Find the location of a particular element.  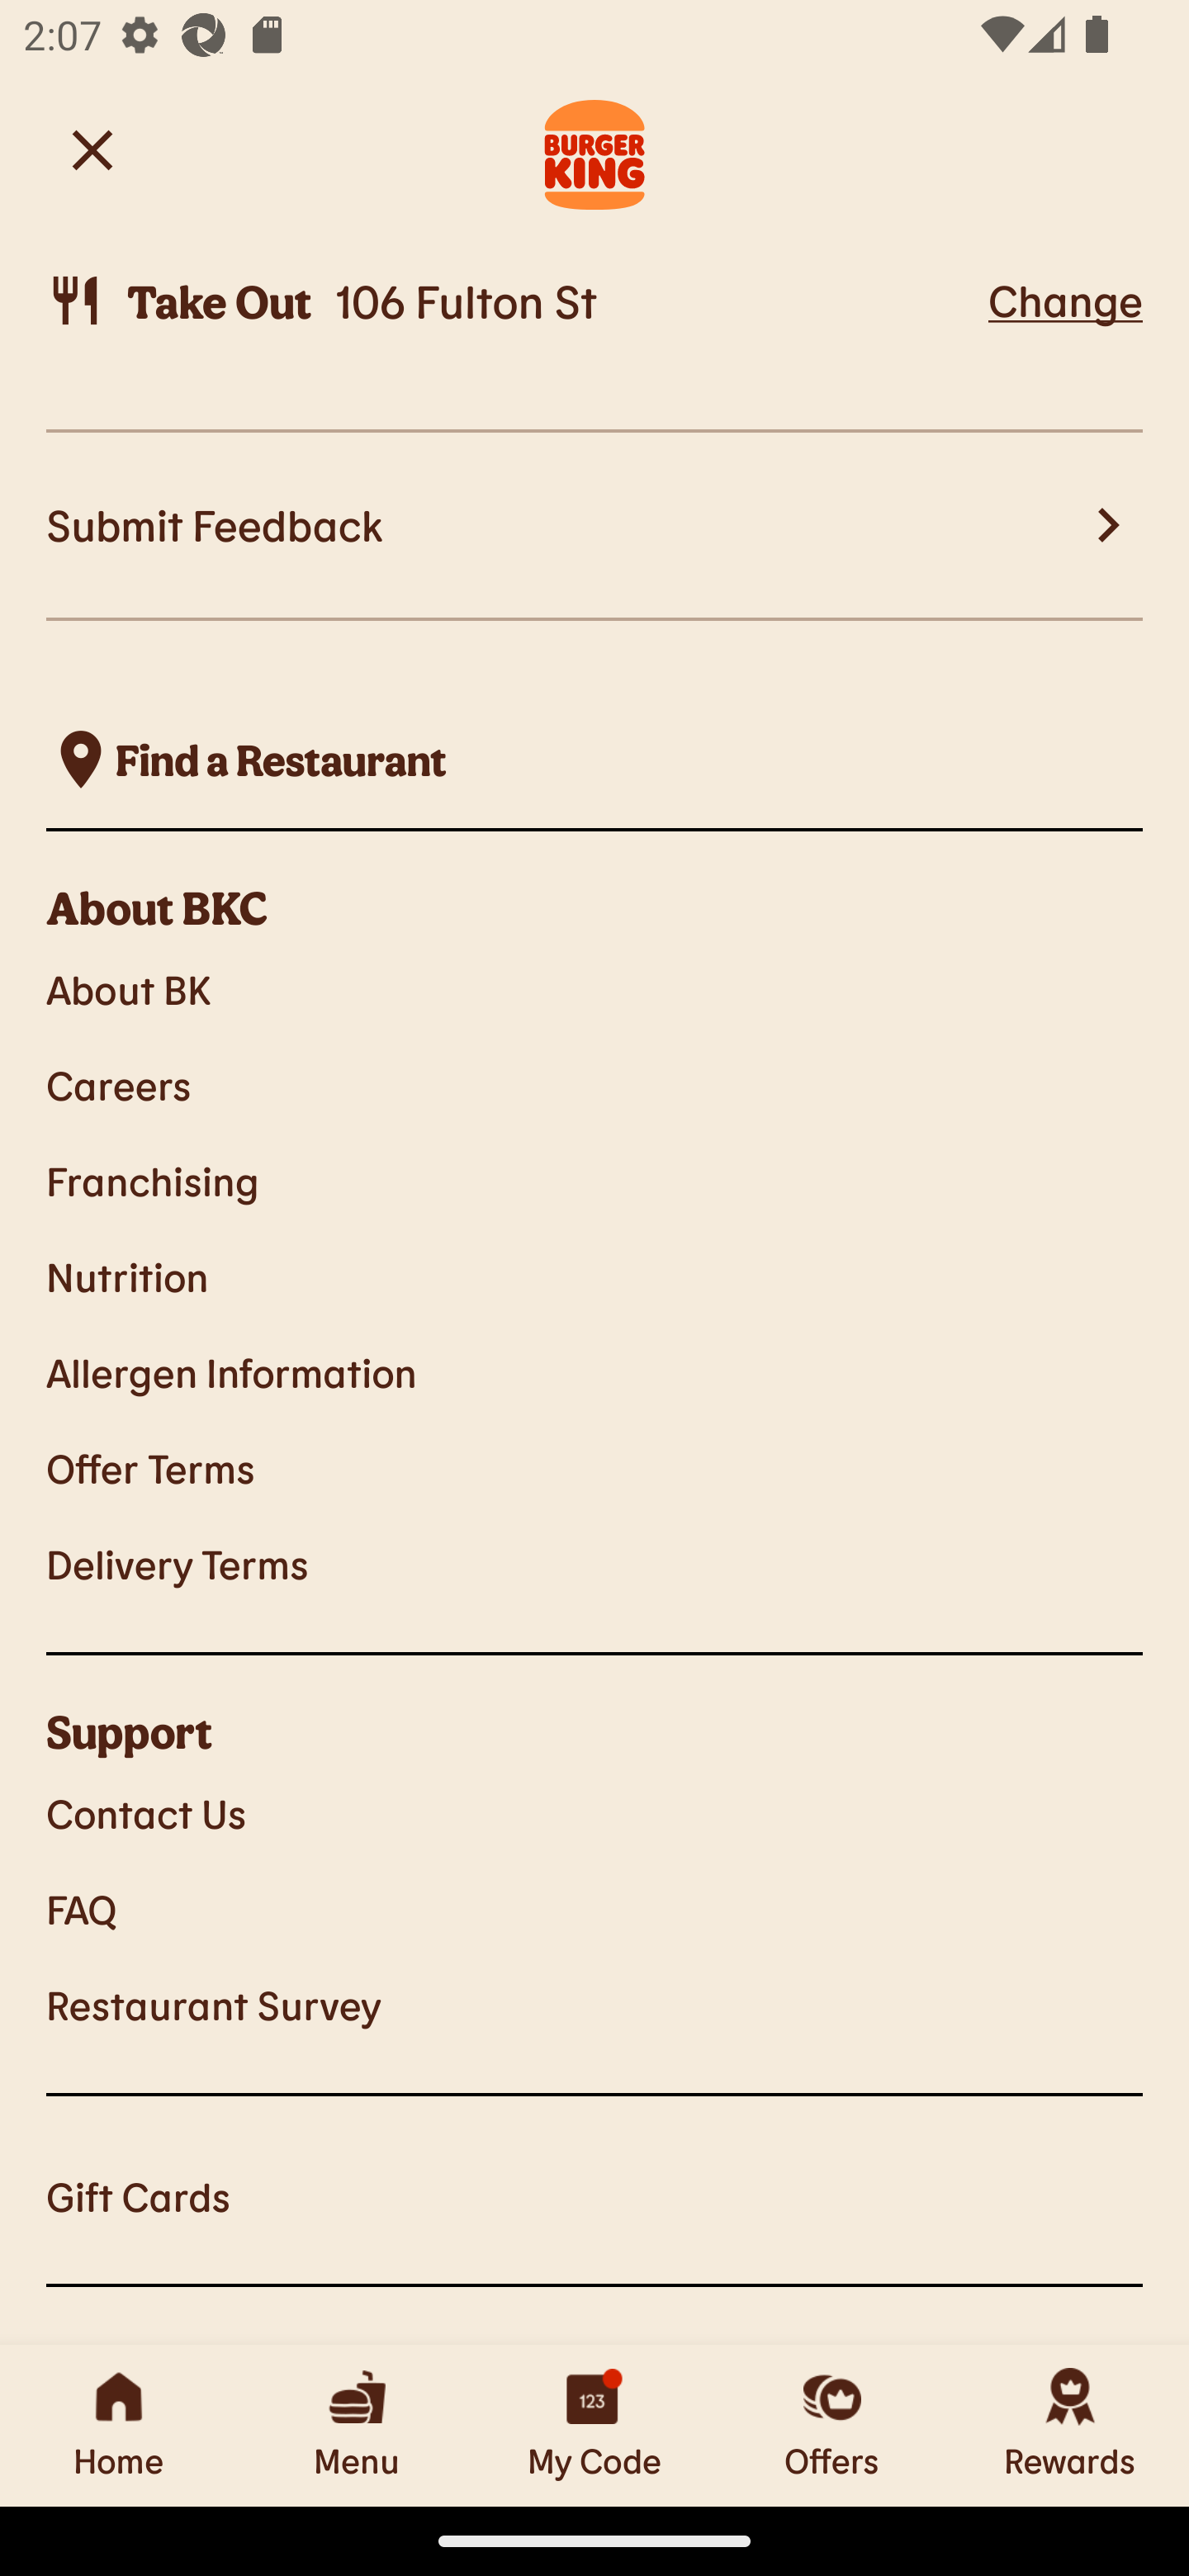

Restaurant Survey is located at coordinates (594, 2003).